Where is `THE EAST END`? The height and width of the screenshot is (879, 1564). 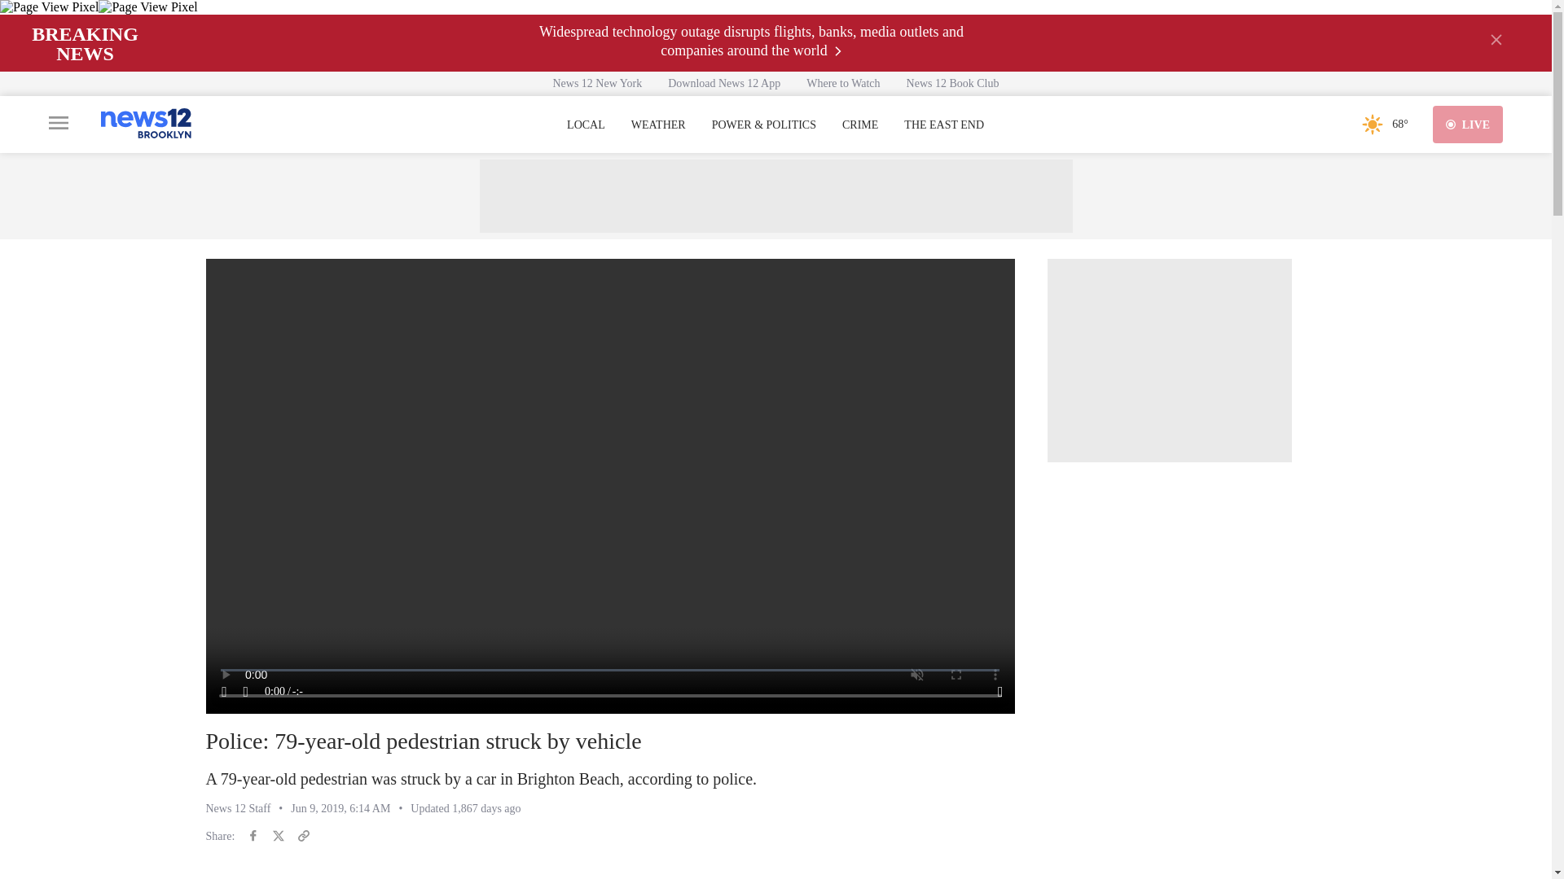
THE EAST END is located at coordinates (943, 125).